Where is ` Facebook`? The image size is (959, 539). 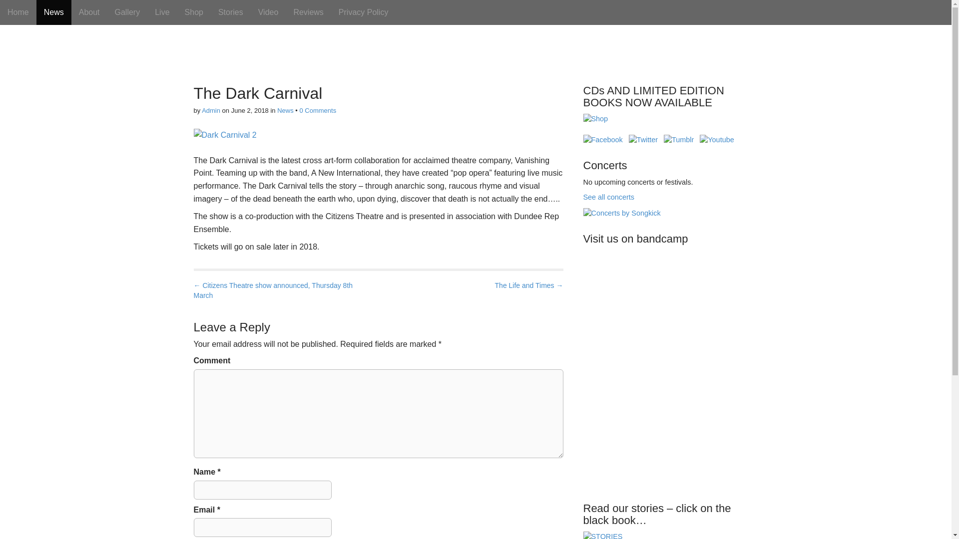
 Facebook is located at coordinates (602, 140).